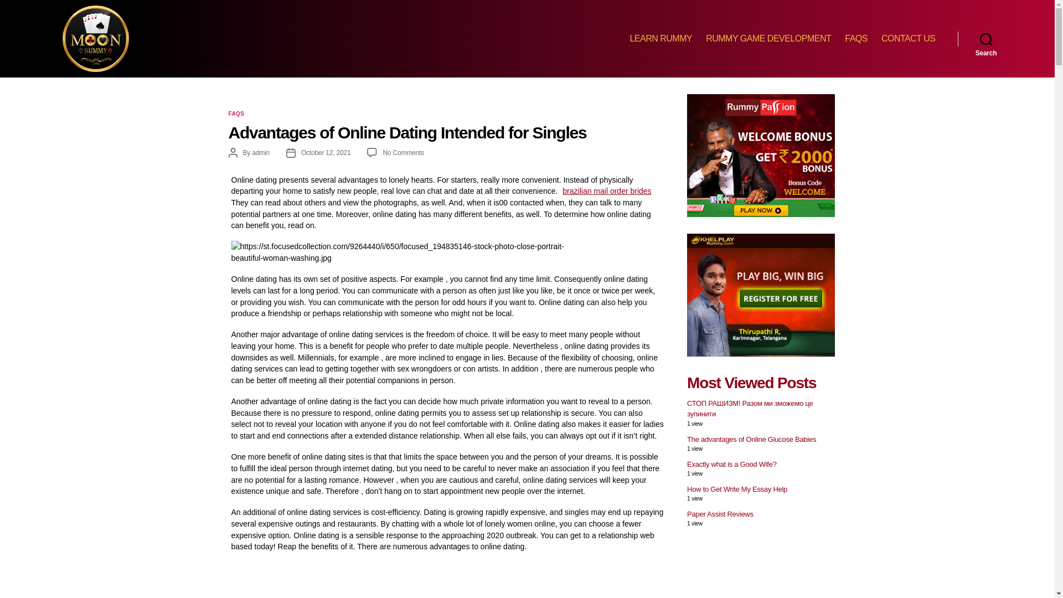 This screenshot has width=1063, height=598. I want to click on FAQS, so click(856, 38).